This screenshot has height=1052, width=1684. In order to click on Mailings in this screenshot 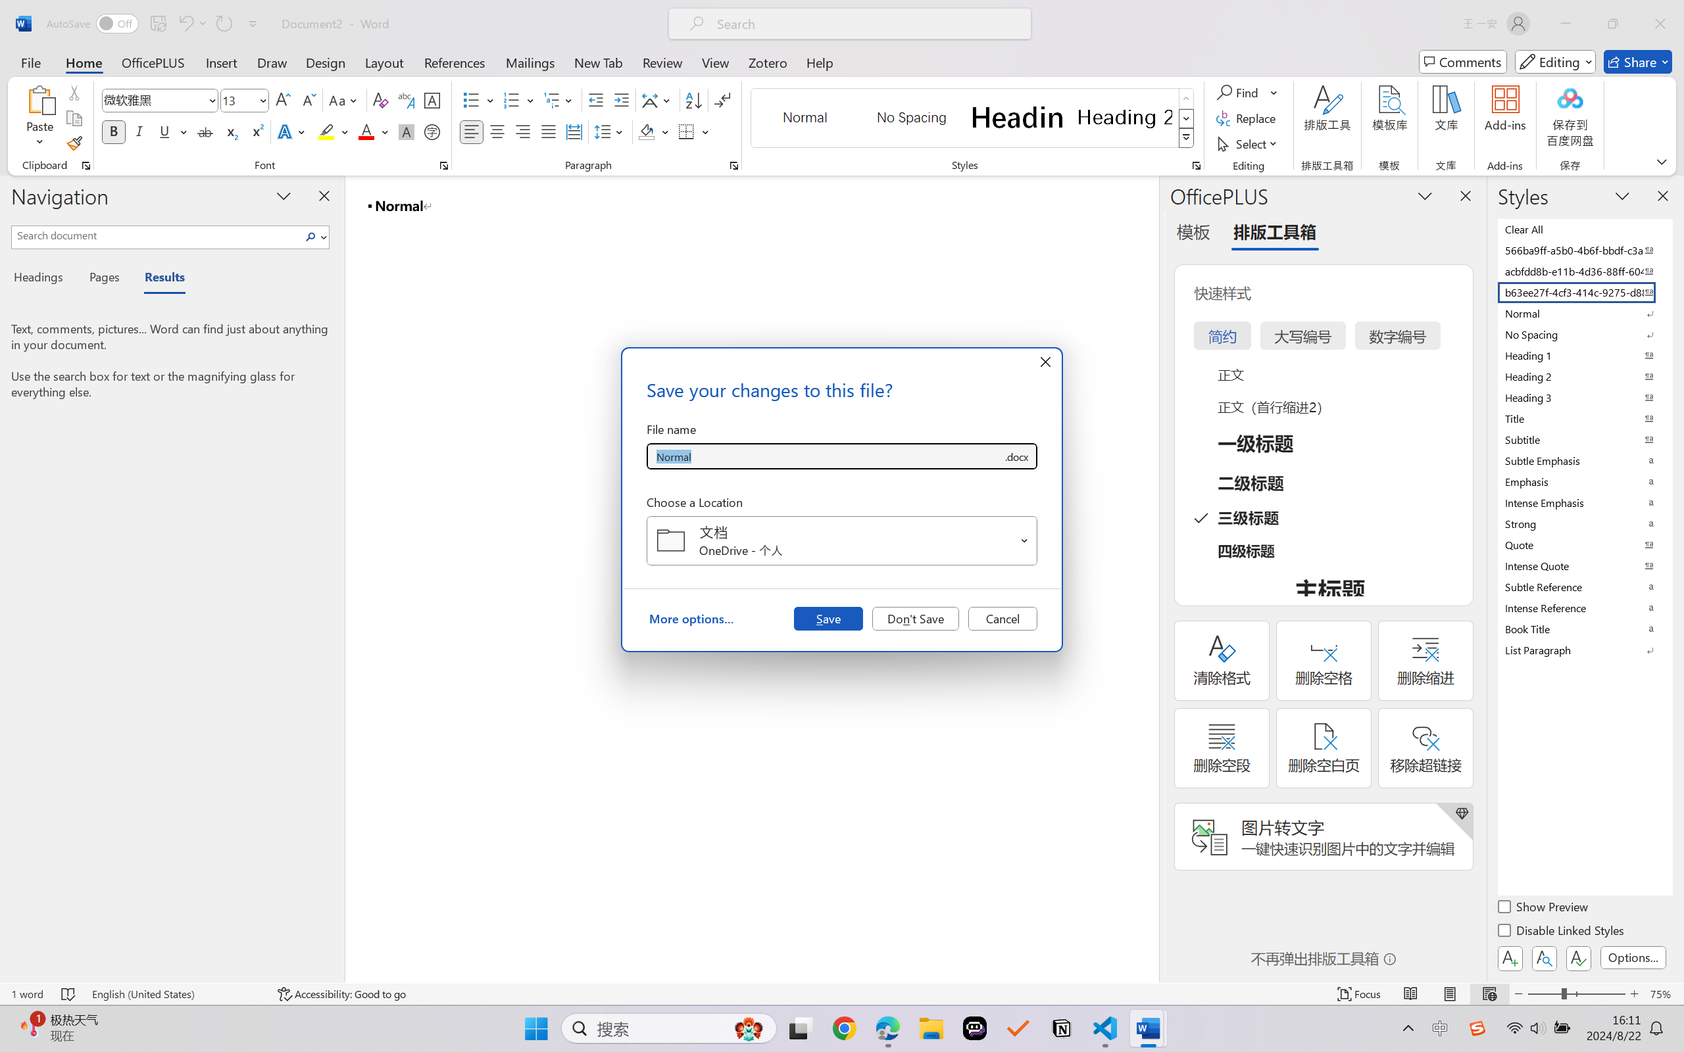, I will do `click(530, 62)`.